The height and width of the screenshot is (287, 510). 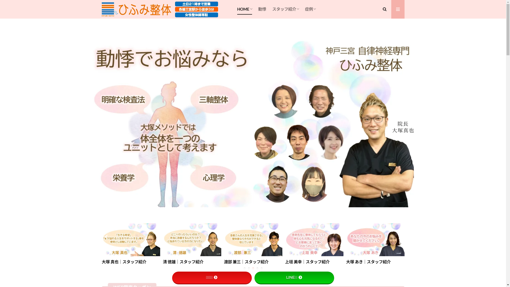 What do you see at coordinates (251, 56) in the screenshot?
I see `search` at bounding box center [251, 56].